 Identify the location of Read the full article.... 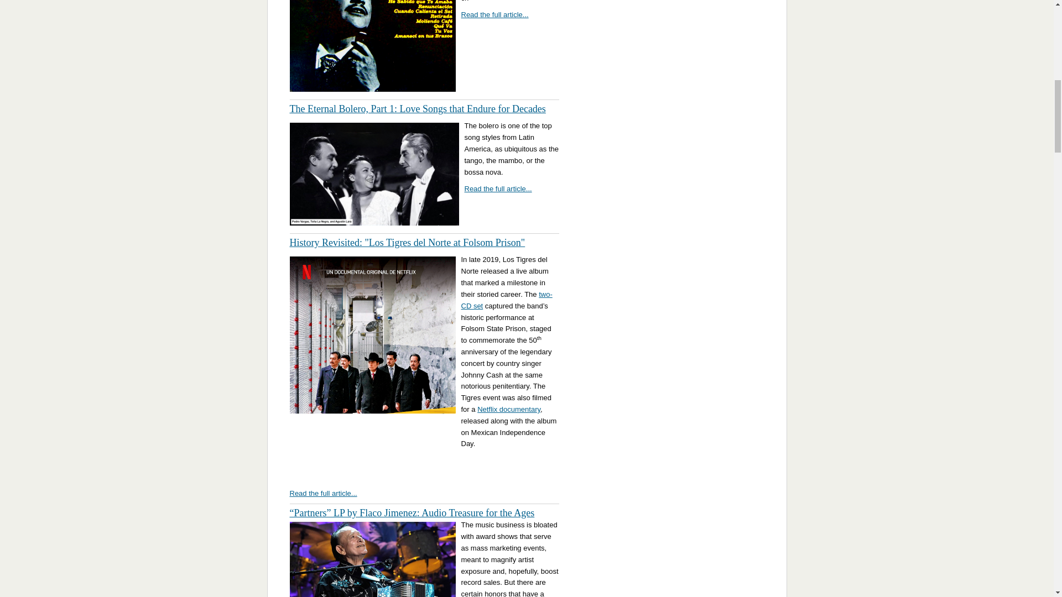
(494, 14).